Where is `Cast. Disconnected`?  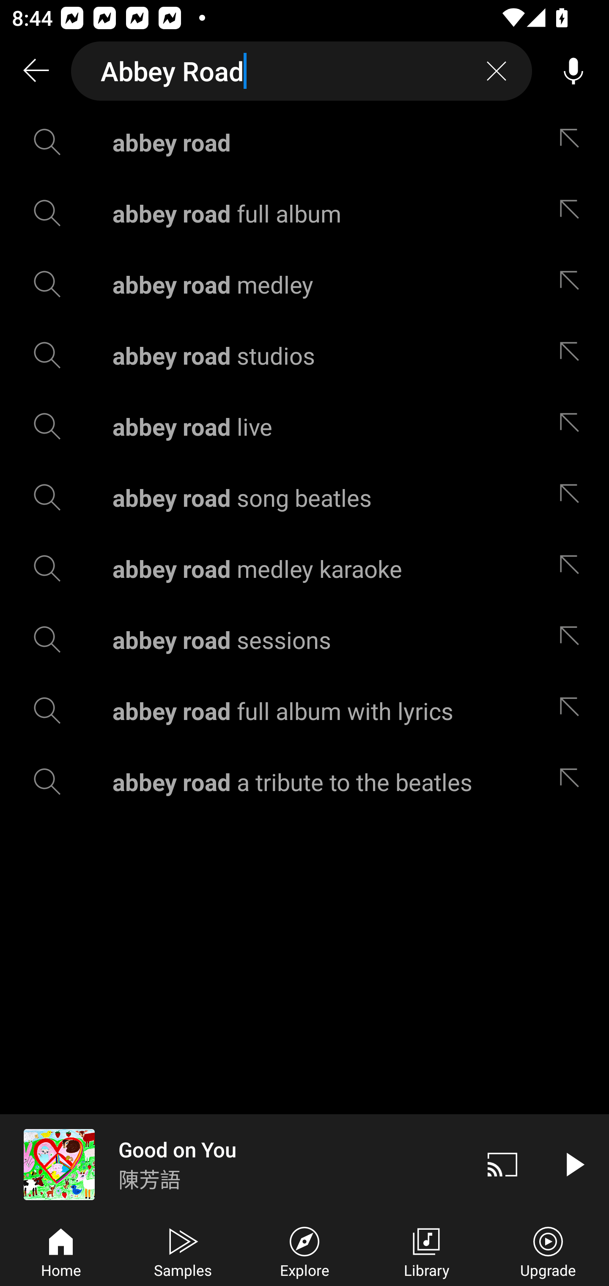
Cast. Disconnected is located at coordinates (502, 1164).